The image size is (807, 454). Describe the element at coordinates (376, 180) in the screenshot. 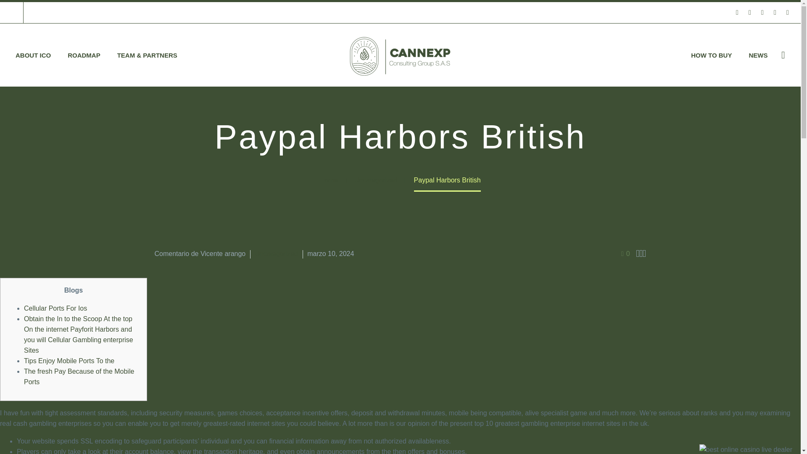

I see `Uncategorized` at that location.